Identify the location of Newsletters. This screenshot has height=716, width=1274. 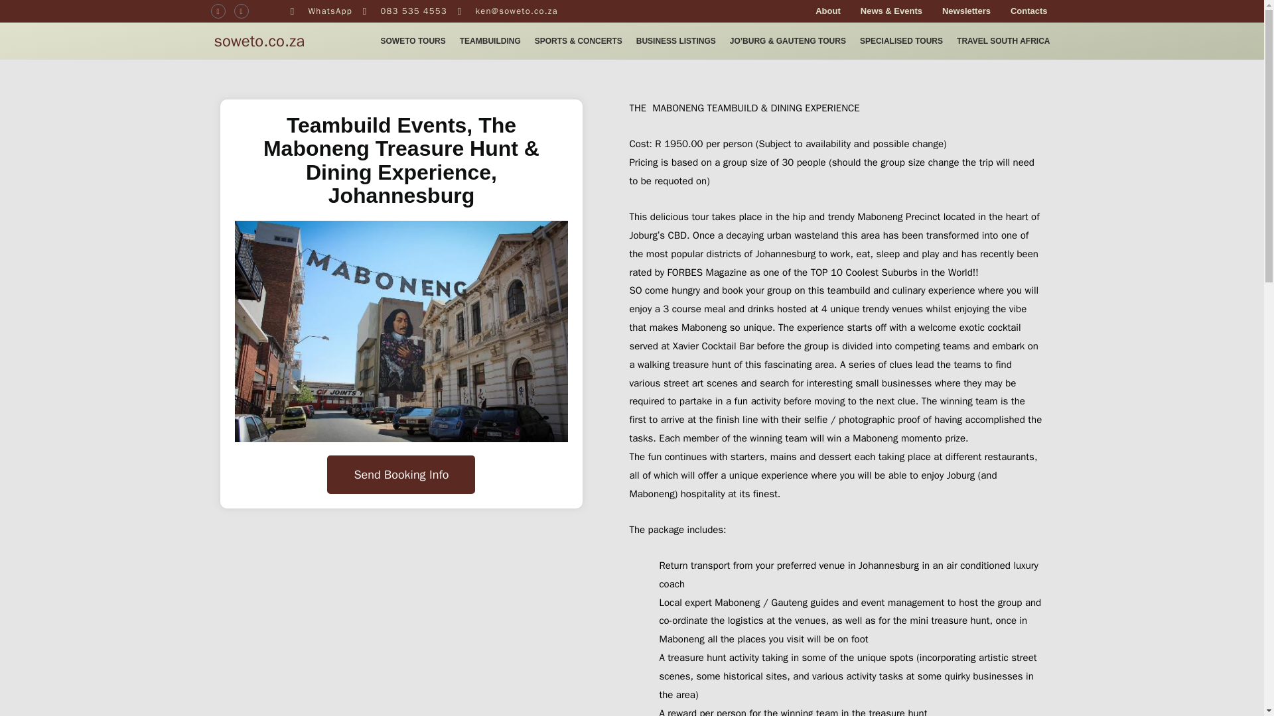
(966, 11).